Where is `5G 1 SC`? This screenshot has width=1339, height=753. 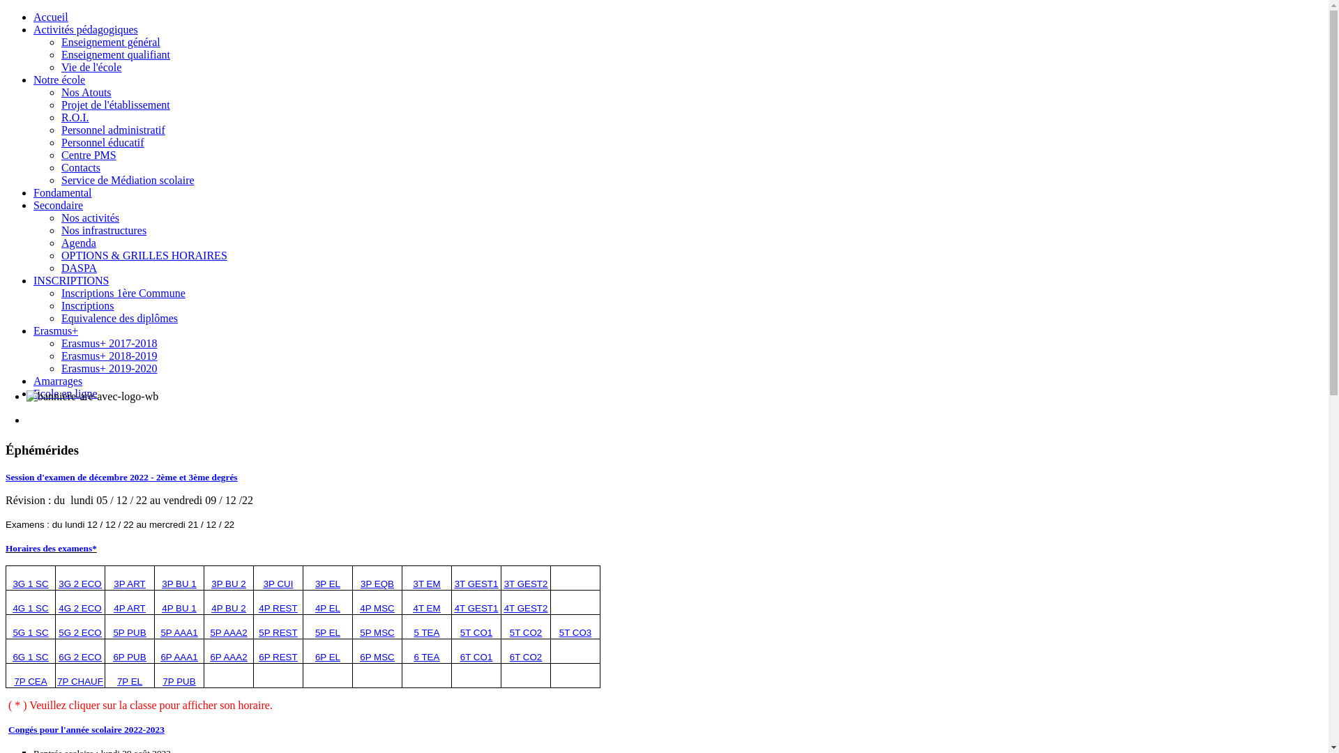
5G 1 SC is located at coordinates (31, 632).